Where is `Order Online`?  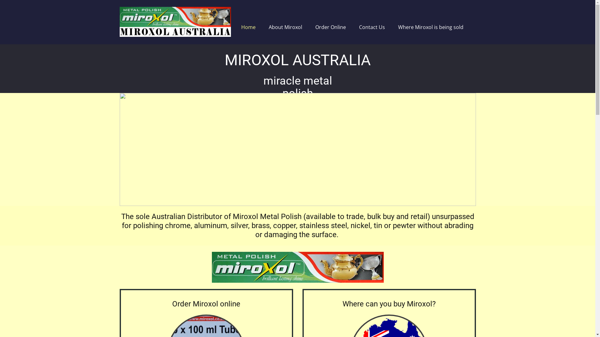
Order Online is located at coordinates (330, 27).